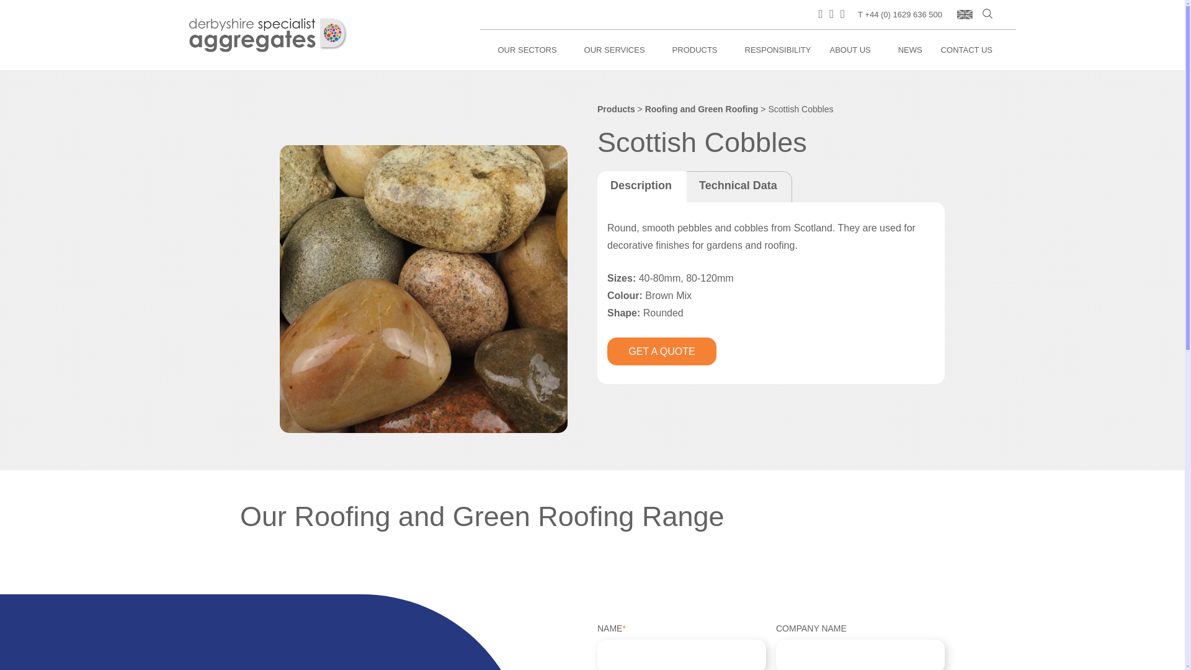 This screenshot has width=1191, height=670. I want to click on OUR SECTORS, so click(531, 50).